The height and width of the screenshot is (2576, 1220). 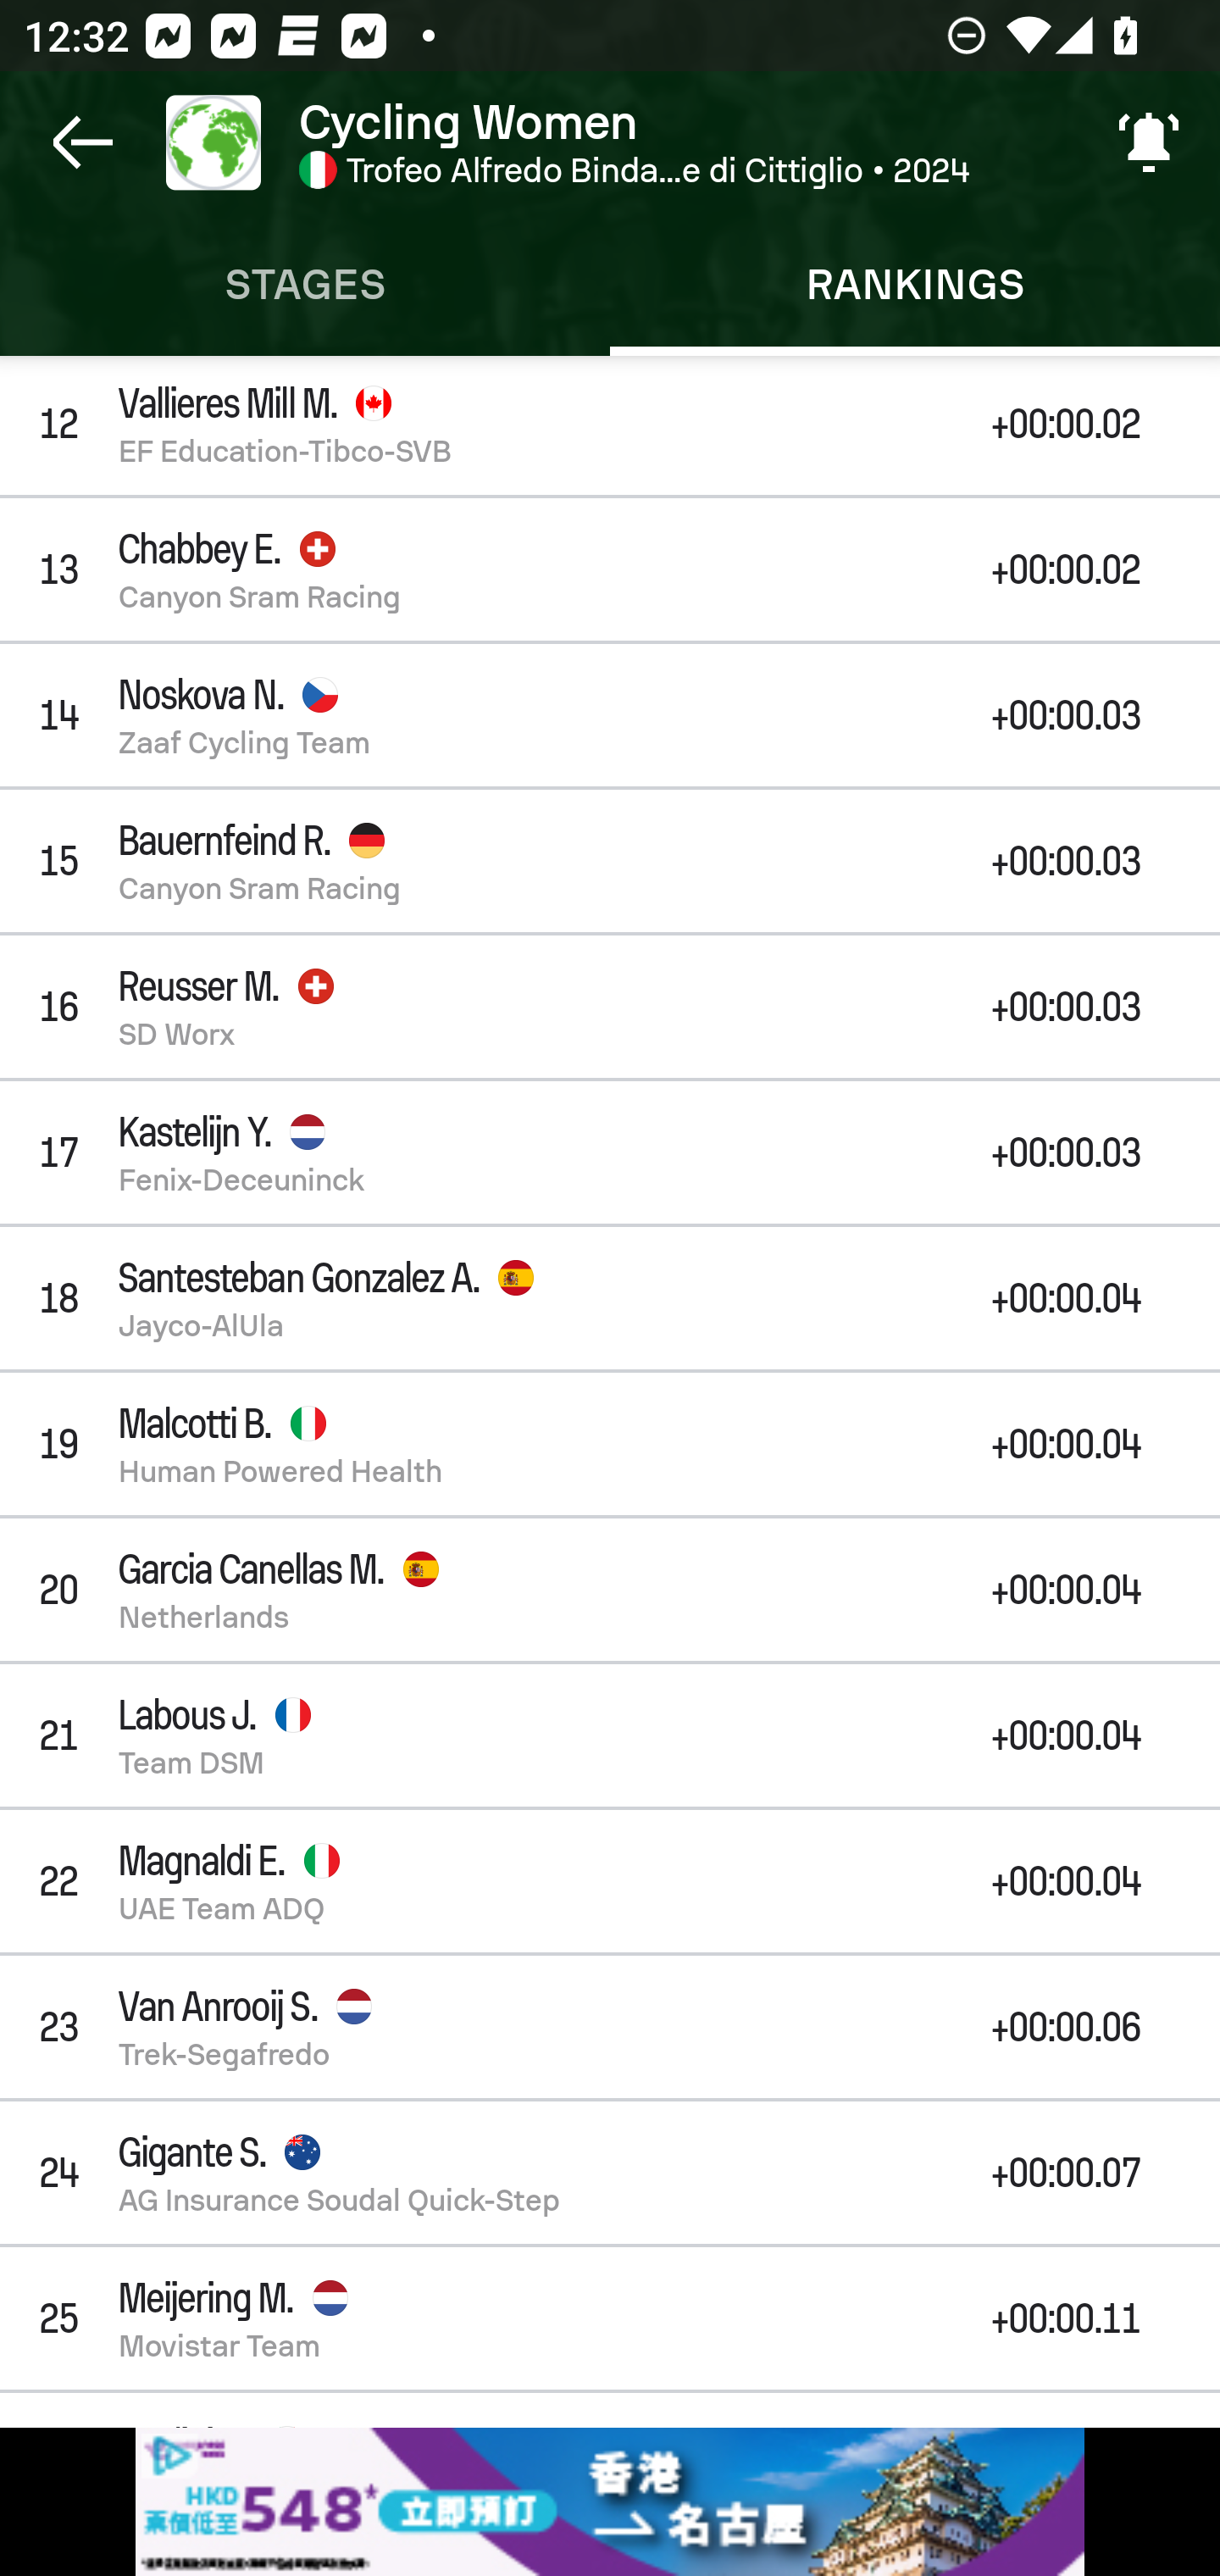 I want to click on 19 Malcotti B. Human Powered Health +00:00.04, so click(x=610, y=1444).